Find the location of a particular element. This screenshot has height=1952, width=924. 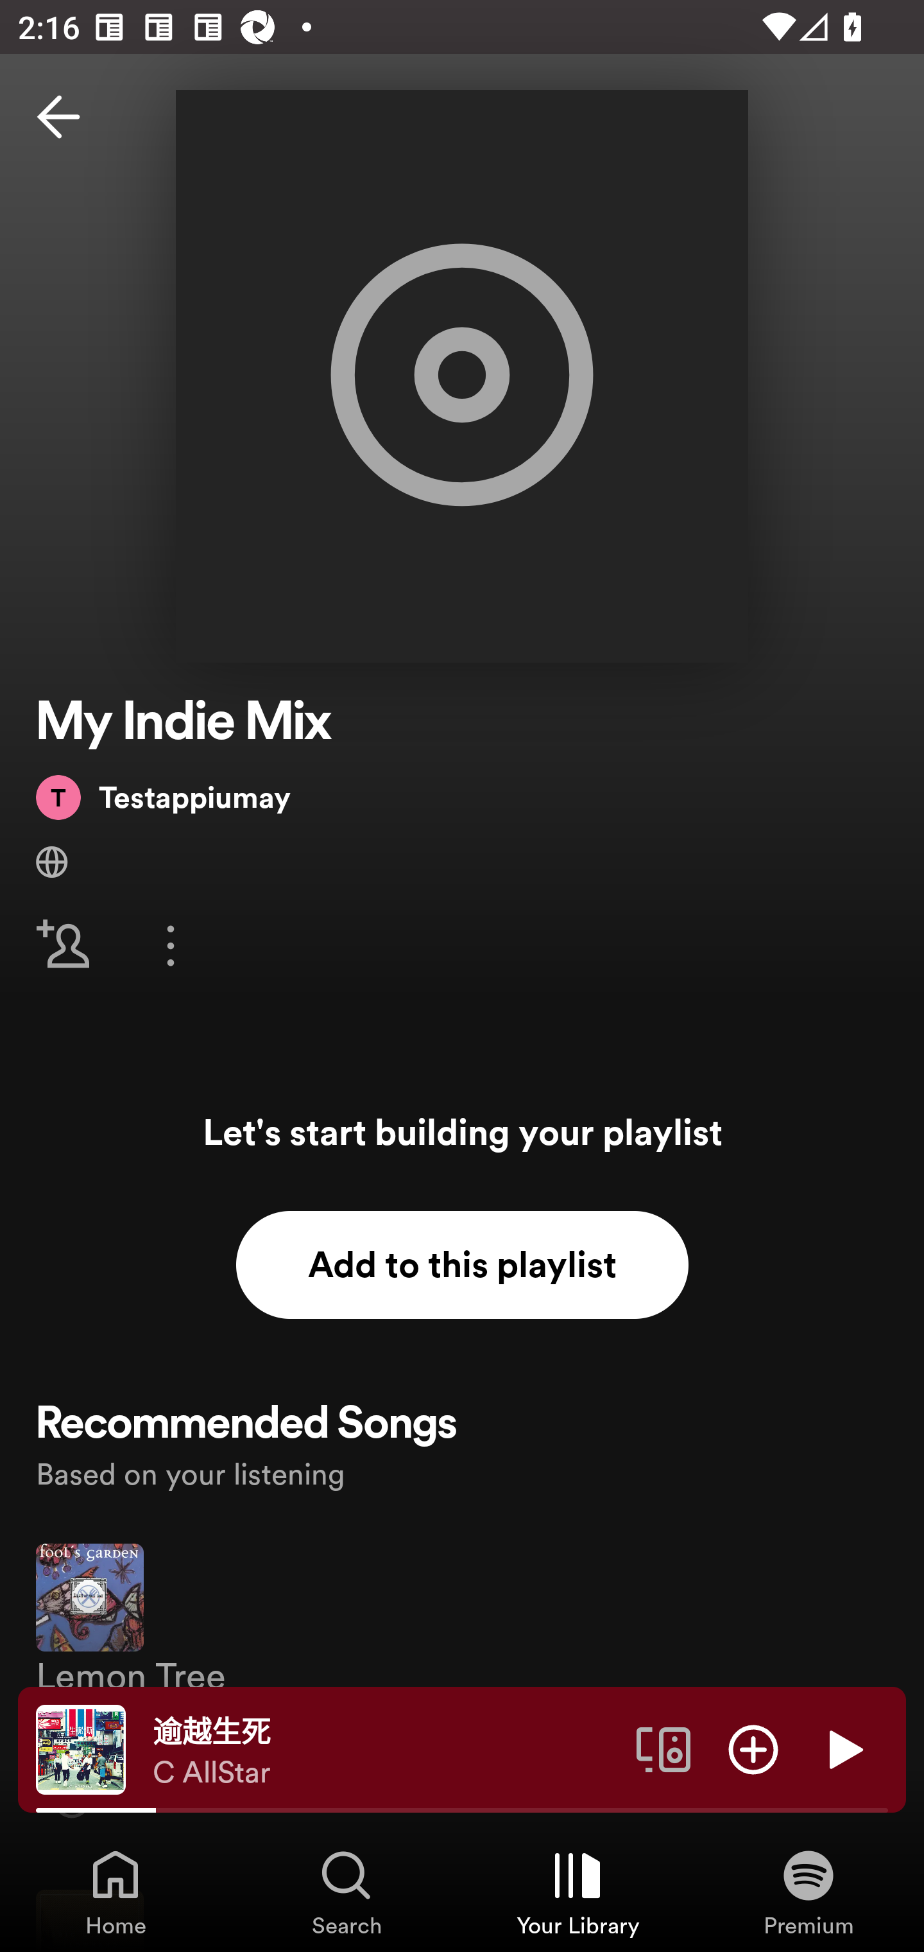

Add to this playlist is located at coordinates (462, 1265).